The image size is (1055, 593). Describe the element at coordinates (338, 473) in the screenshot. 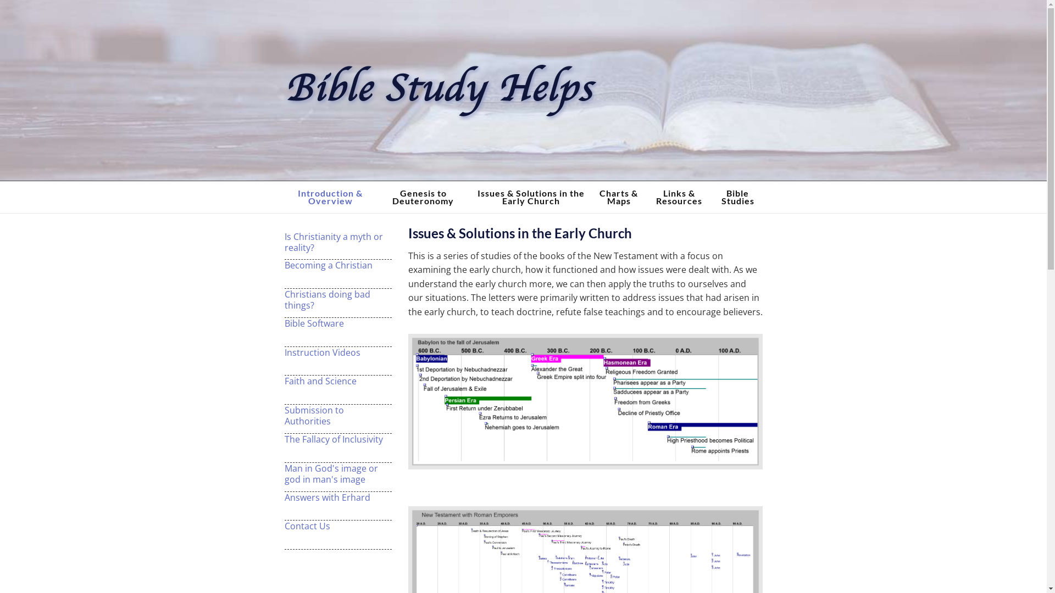

I see `Man in God's image or god in man's image` at that location.